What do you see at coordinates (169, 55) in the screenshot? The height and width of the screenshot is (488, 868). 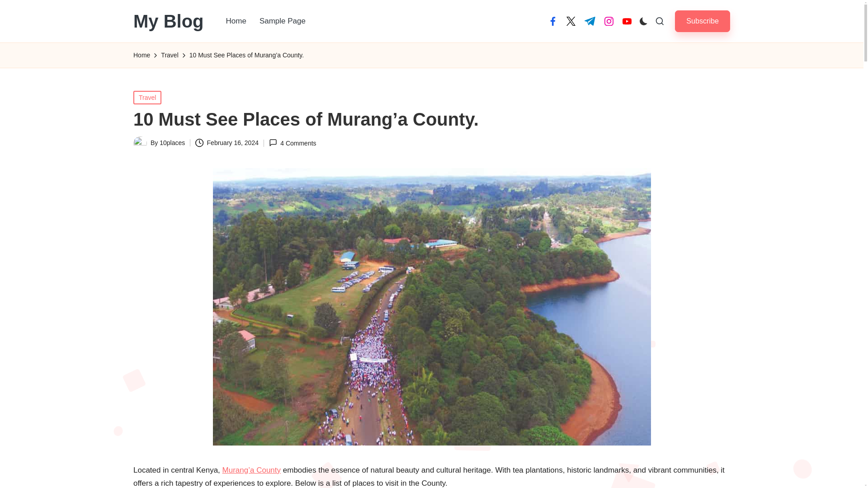 I see `Travel` at bounding box center [169, 55].